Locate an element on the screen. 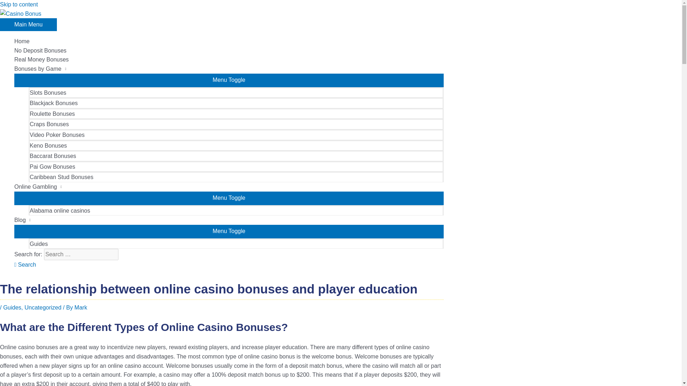  Main Menu is located at coordinates (29, 24).